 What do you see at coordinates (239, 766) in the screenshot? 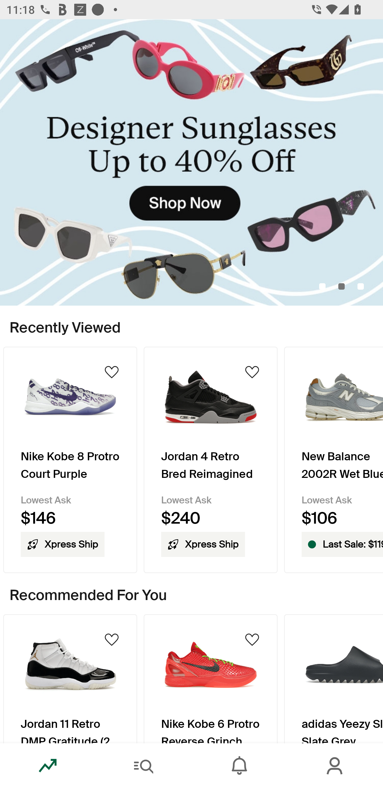
I see `Inbox` at bounding box center [239, 766].